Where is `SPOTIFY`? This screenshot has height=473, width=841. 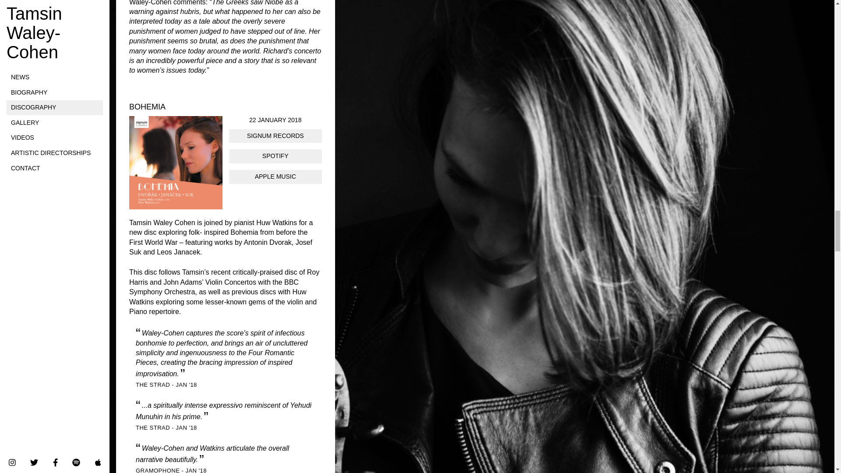
SPOTIFY is located at coordinates (275, 156).